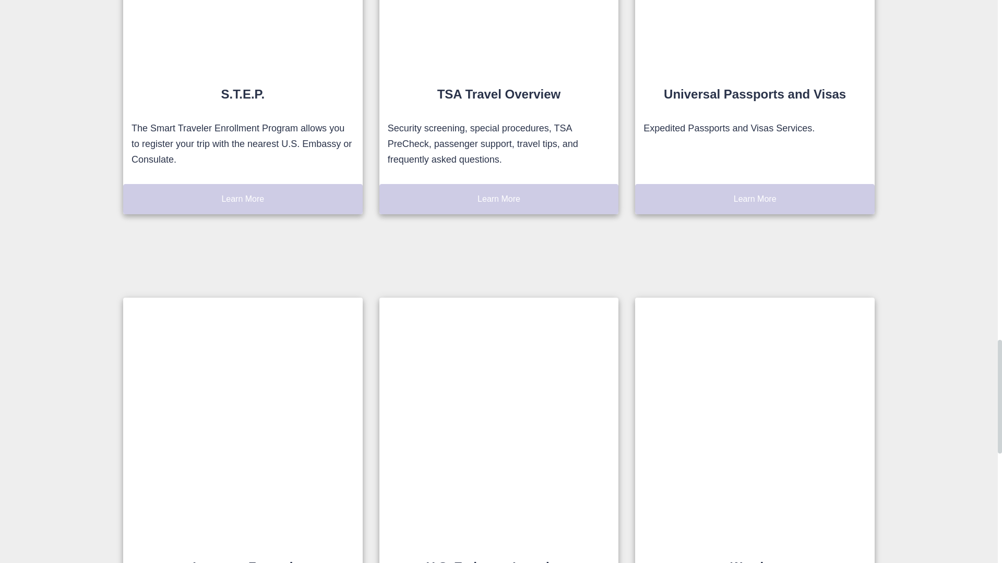 The height and width of the screenshot is (563, 1002). I want to click on Learn More, so click(499, 199).